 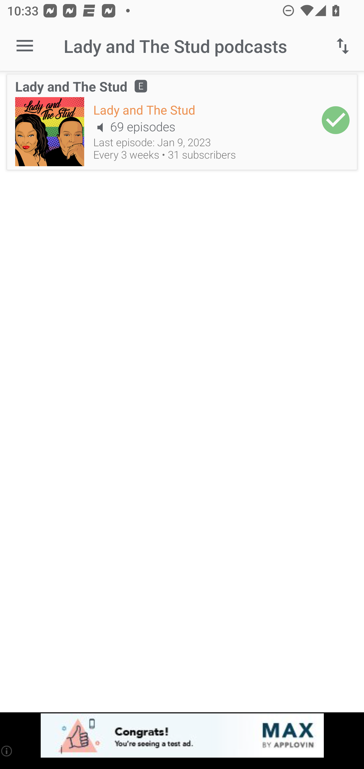 What do you see at coordinates (25, 46) in the screenshot?
I see `Open navigation sidebar` at bounding box center [25, 46].